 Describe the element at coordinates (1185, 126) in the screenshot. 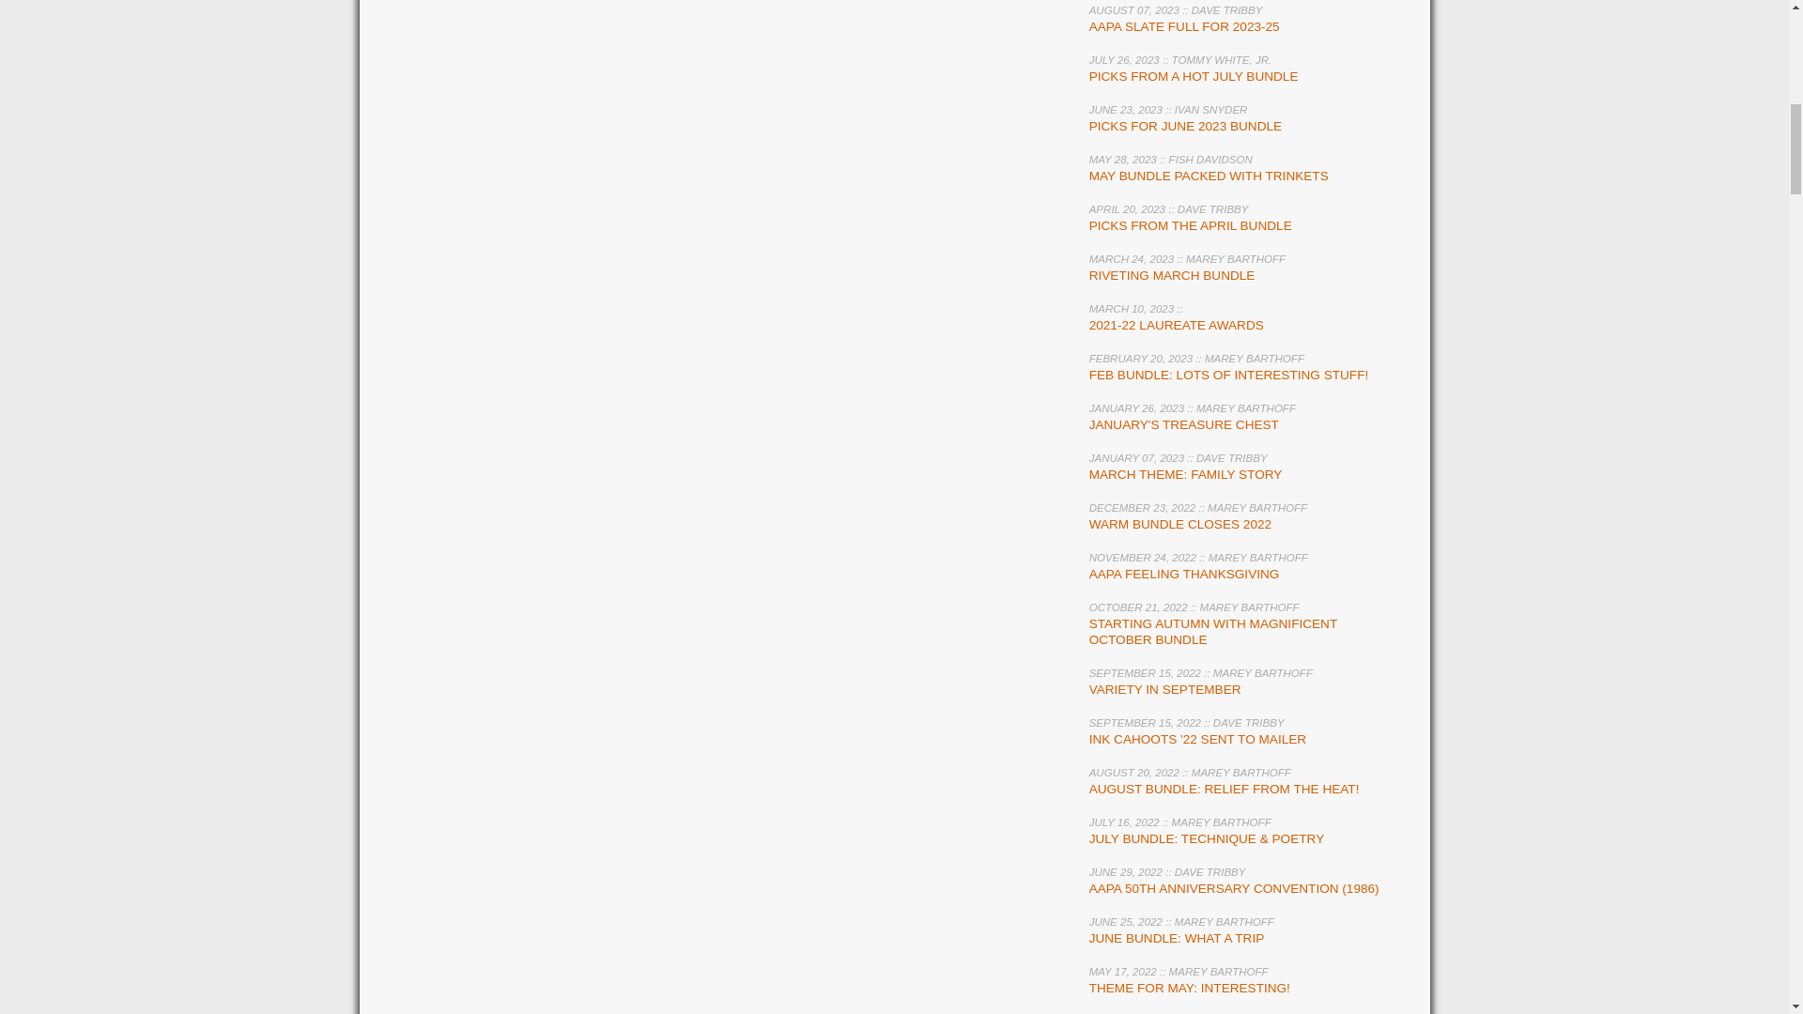

I see `PICKS FOR JUNE 2023 BUNDLE` at that location.